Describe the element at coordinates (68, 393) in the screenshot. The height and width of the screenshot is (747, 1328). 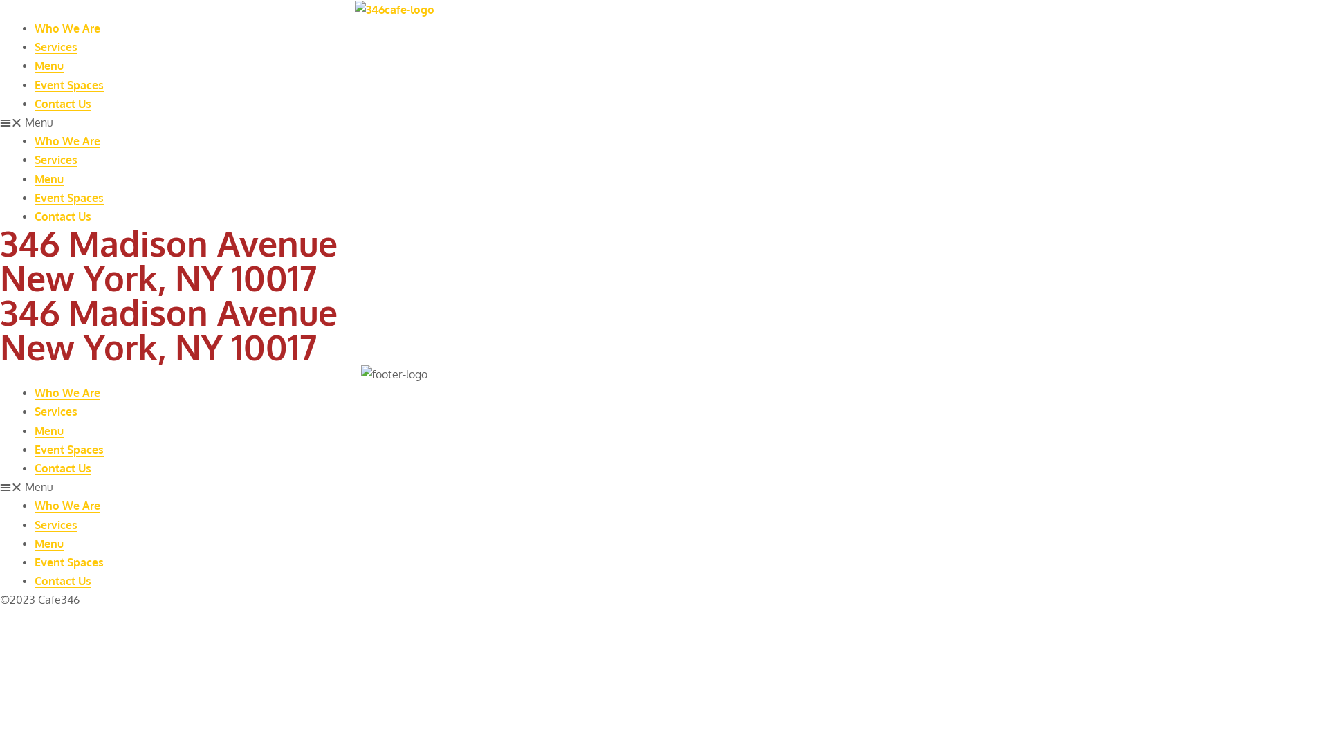
I see `Who We Are` at that location.